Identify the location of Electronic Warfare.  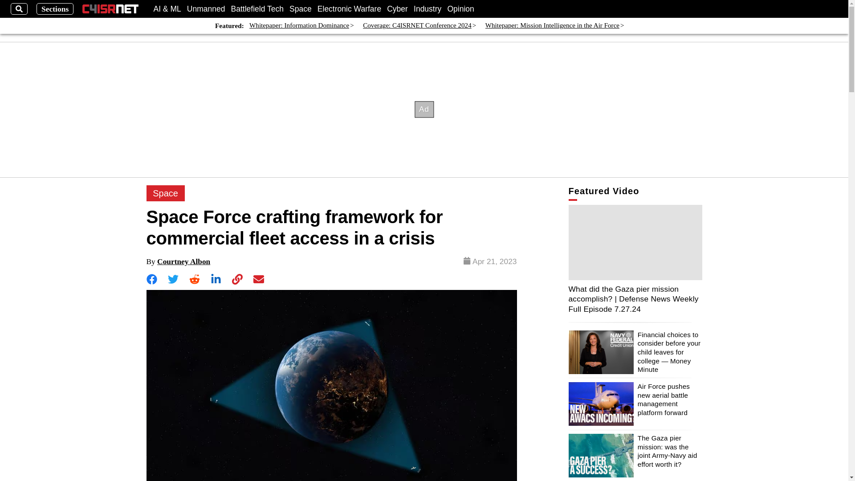
(349, 9).